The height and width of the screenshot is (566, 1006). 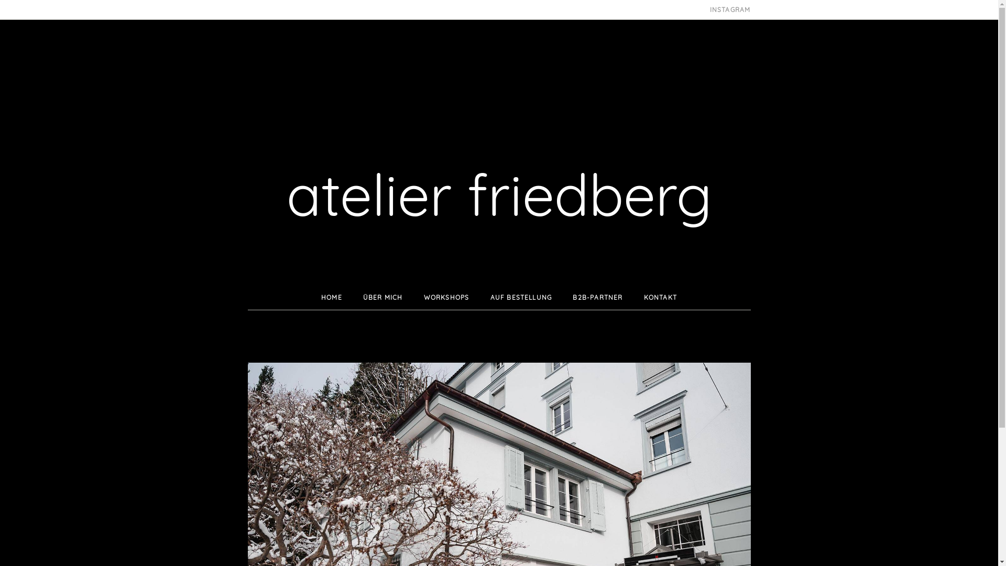 I want to click on HOME, so click(x=332, y=297).